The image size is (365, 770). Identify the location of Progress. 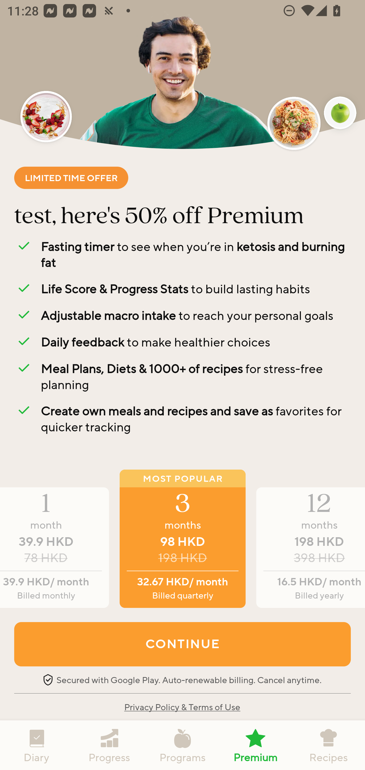
(109, 745).